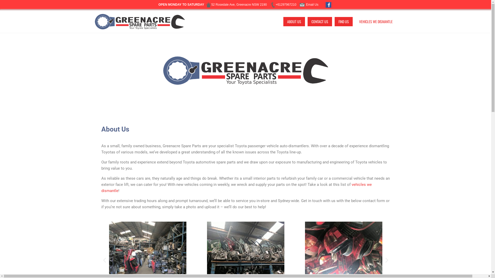 The width and height of the screenshot is (495, 278). I want to click on ABOUT US, so click(294, 22).